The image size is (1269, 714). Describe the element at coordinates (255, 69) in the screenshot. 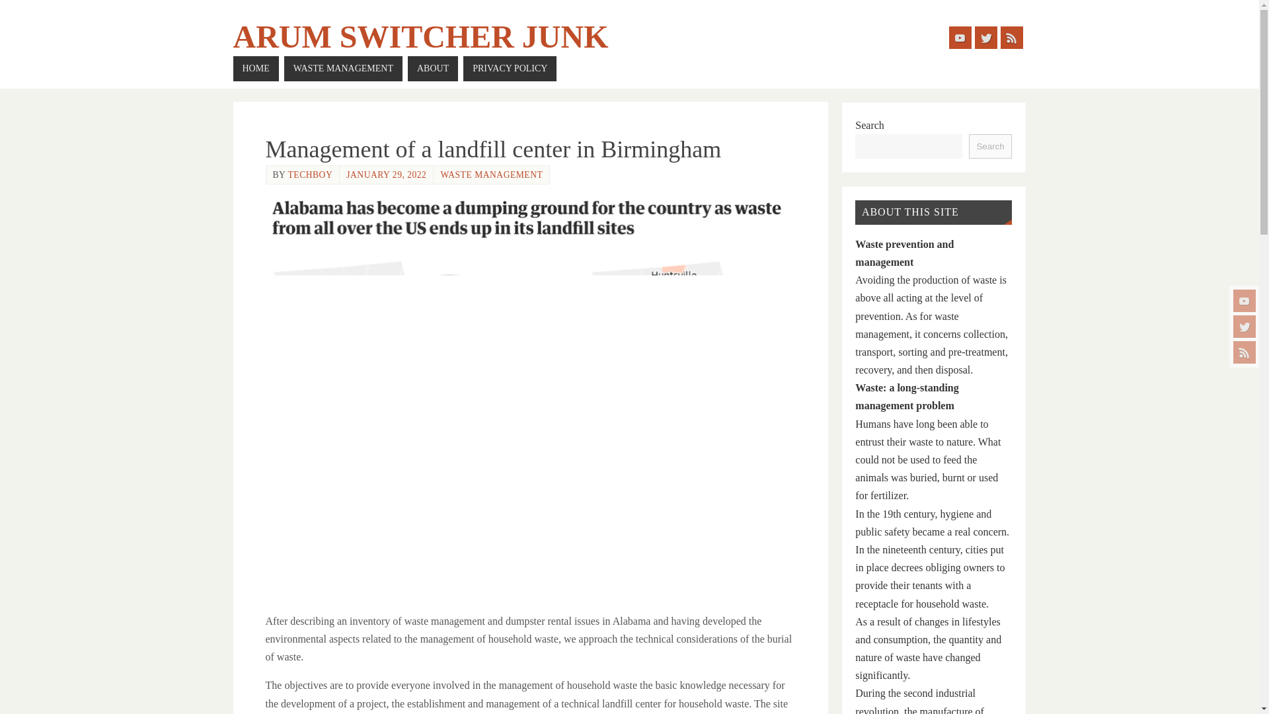

I see `HOME` at that location.